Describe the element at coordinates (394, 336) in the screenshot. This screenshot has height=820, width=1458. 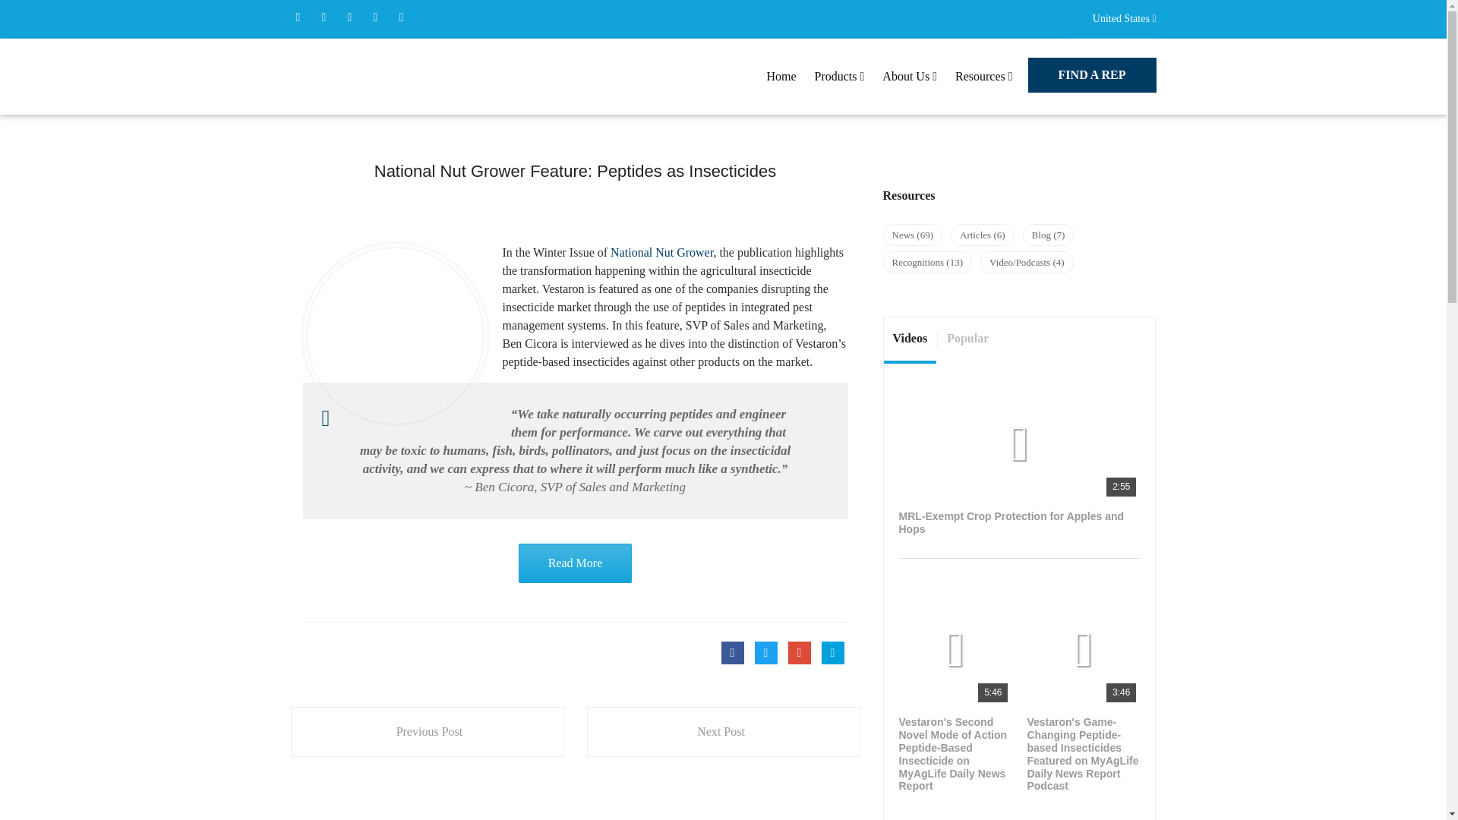
I see `S` at that location.